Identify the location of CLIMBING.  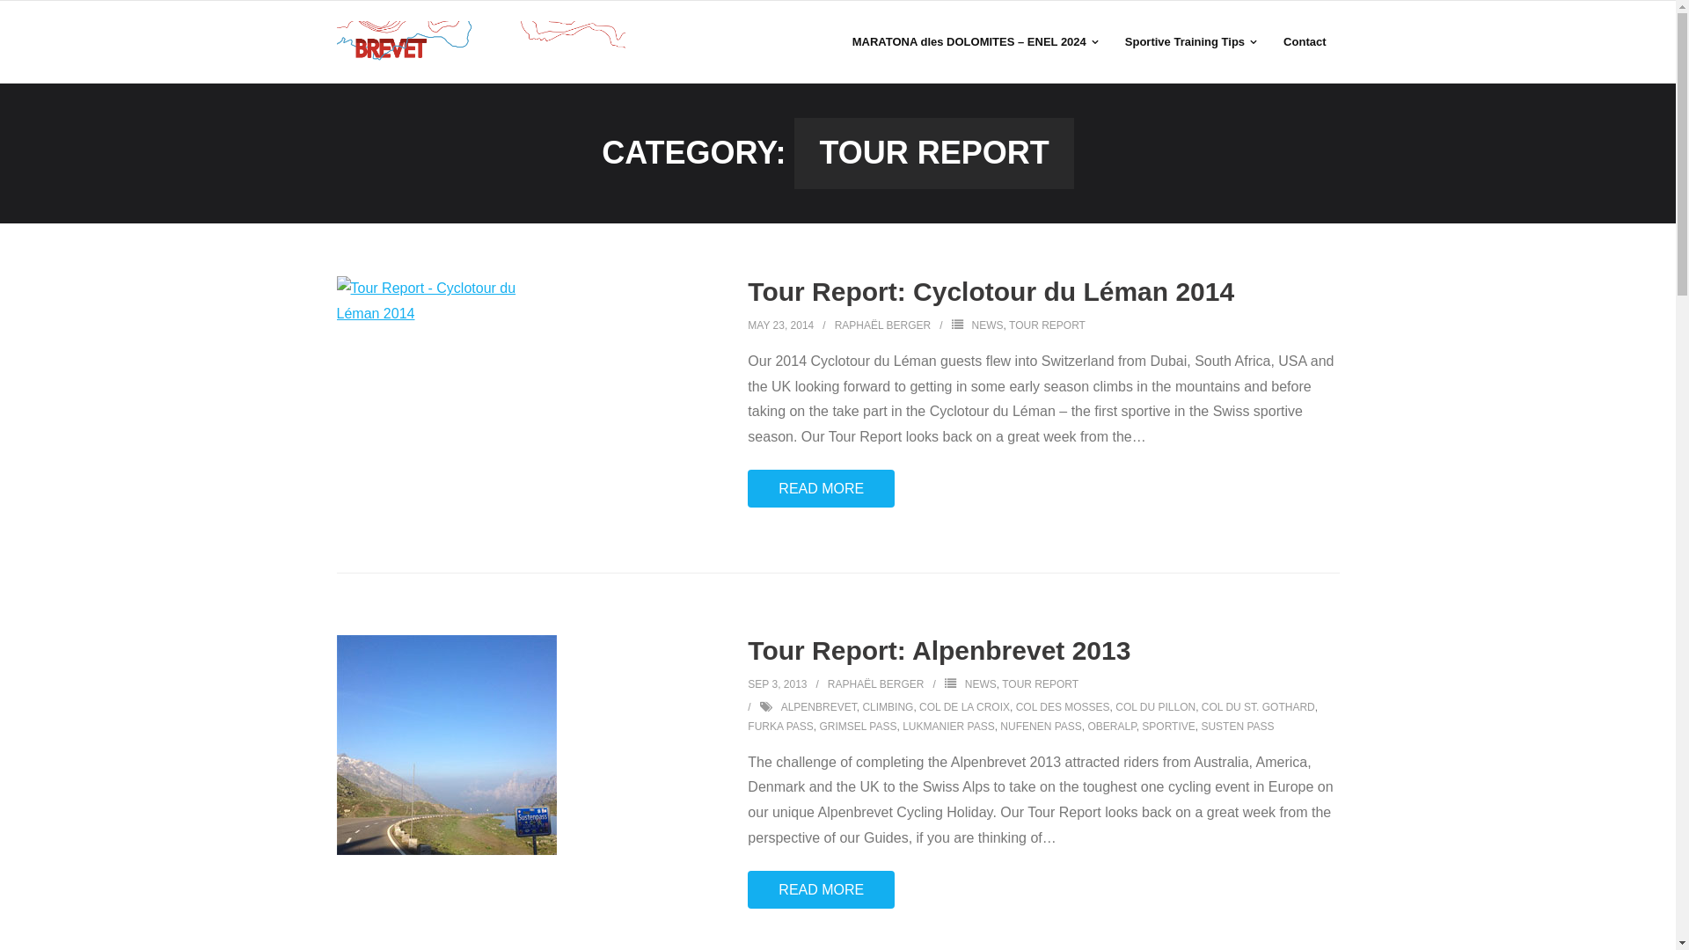
(887, 707).